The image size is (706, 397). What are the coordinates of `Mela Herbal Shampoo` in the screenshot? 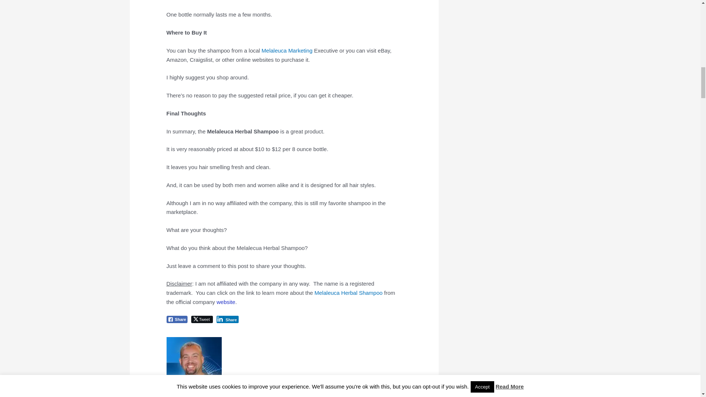 It's located at (348, 293).